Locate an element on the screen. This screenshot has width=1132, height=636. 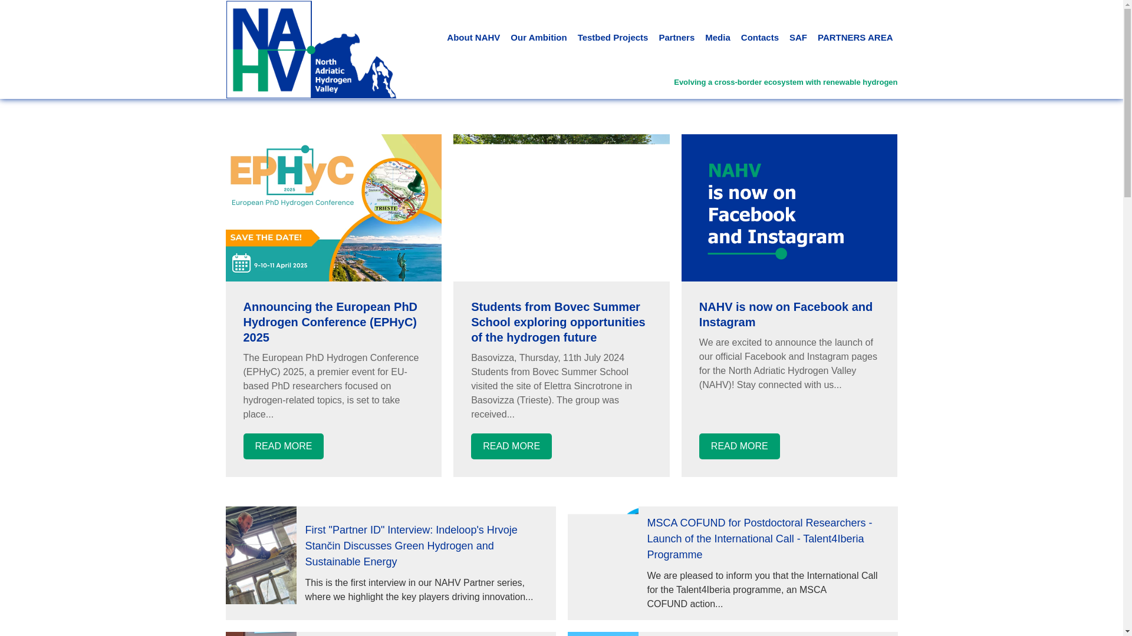
About NAHV is located at coordinates (473, 38).